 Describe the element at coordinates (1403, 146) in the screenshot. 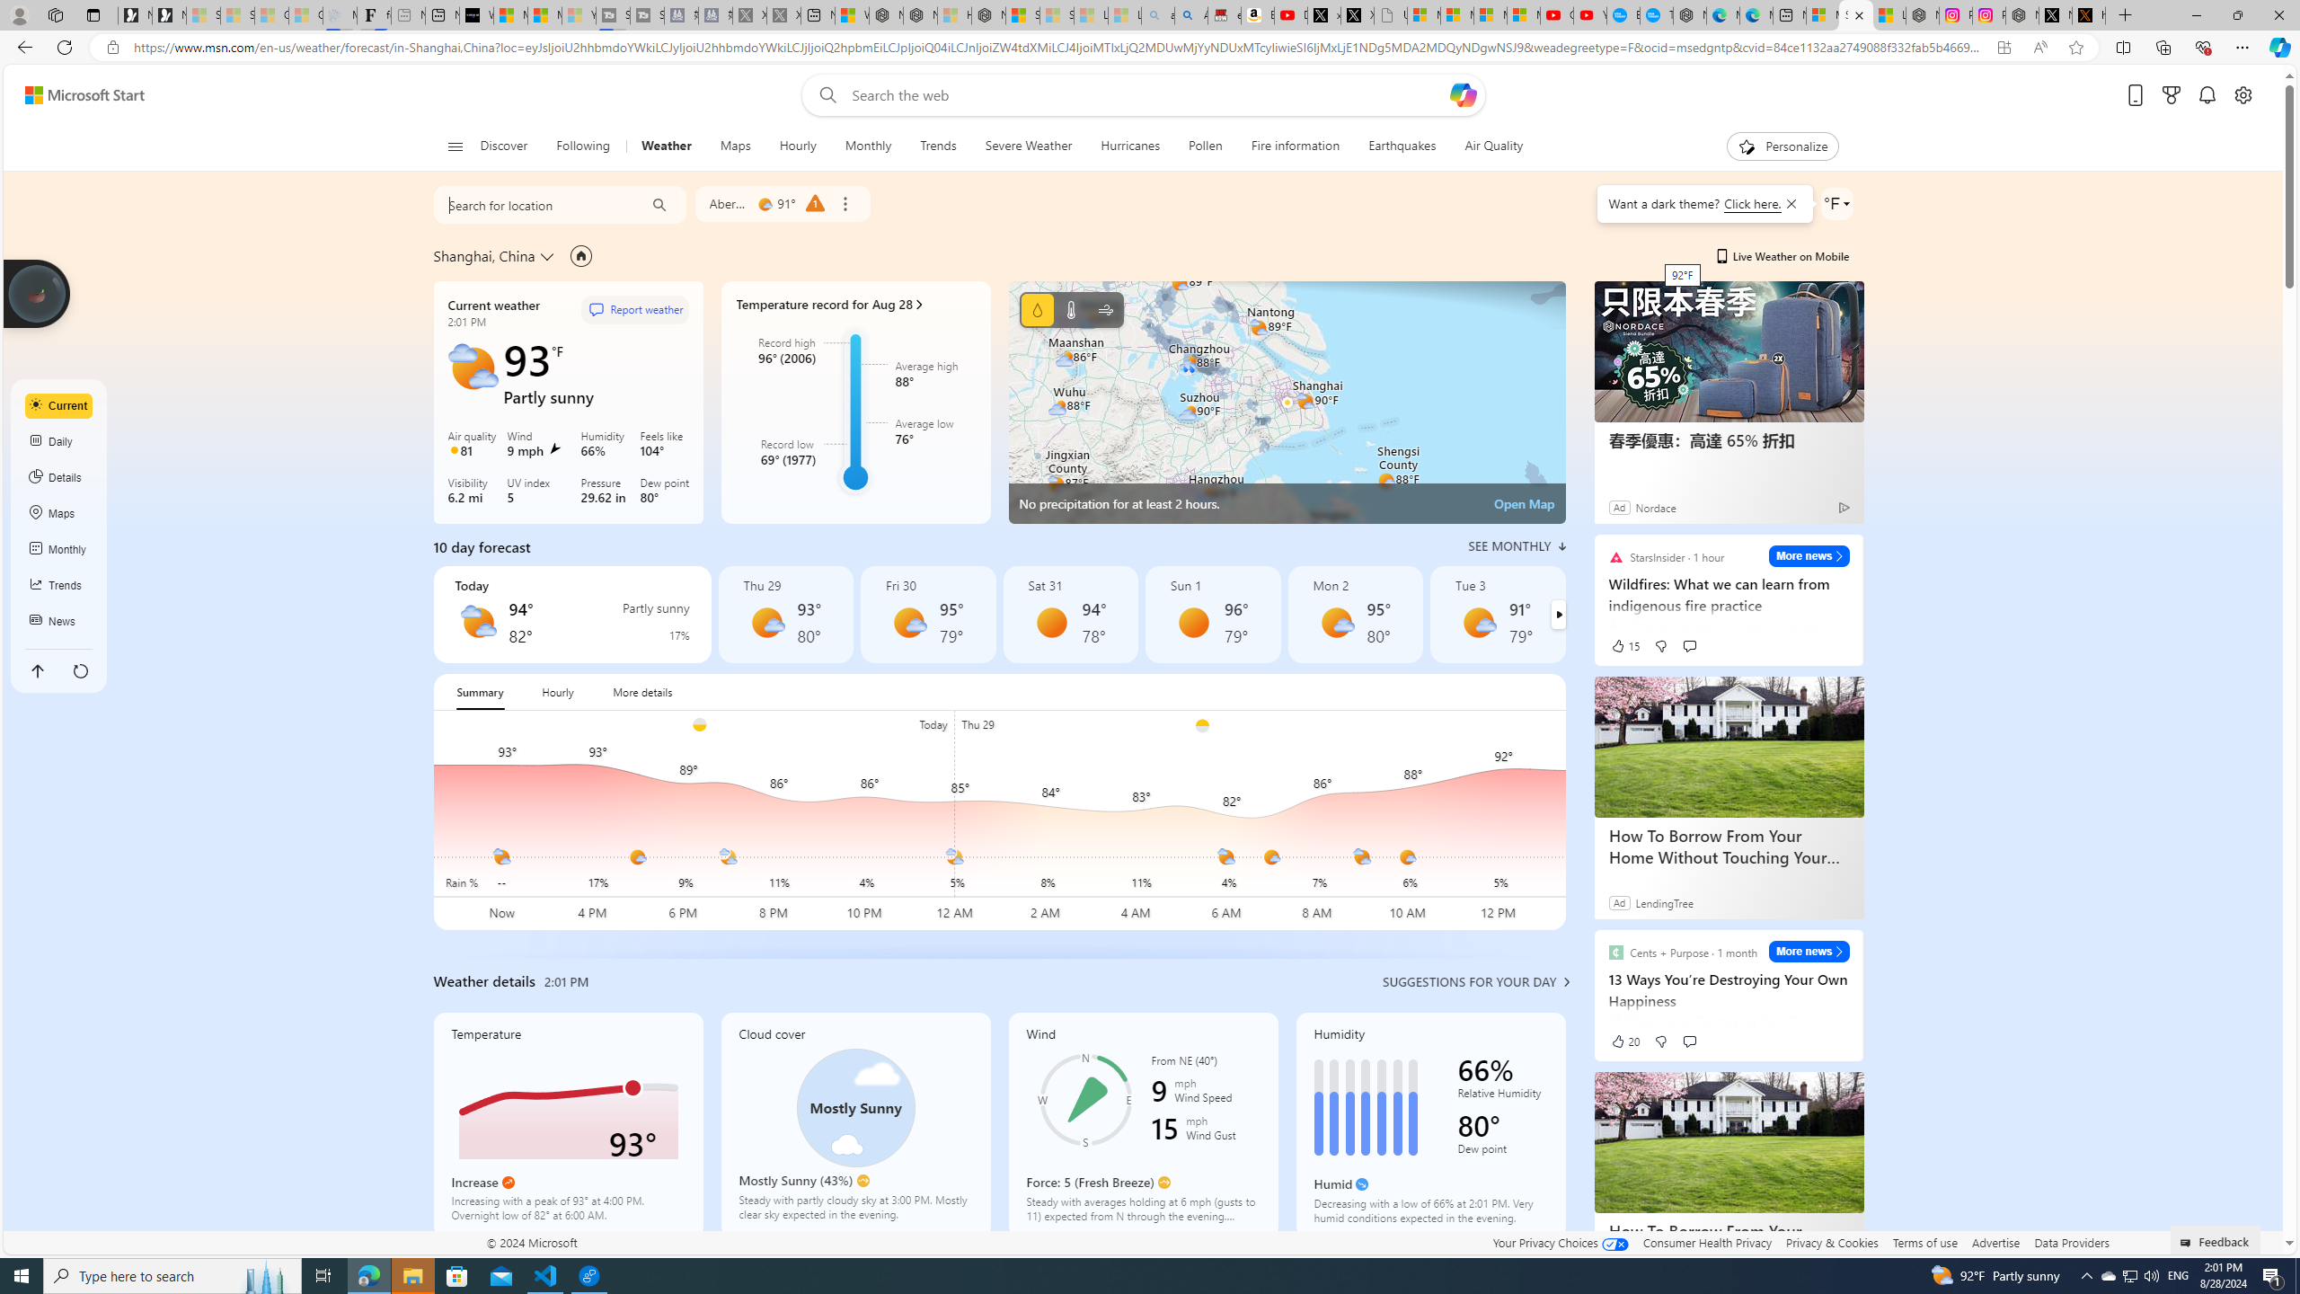

I see `Earthquakes` at that location.